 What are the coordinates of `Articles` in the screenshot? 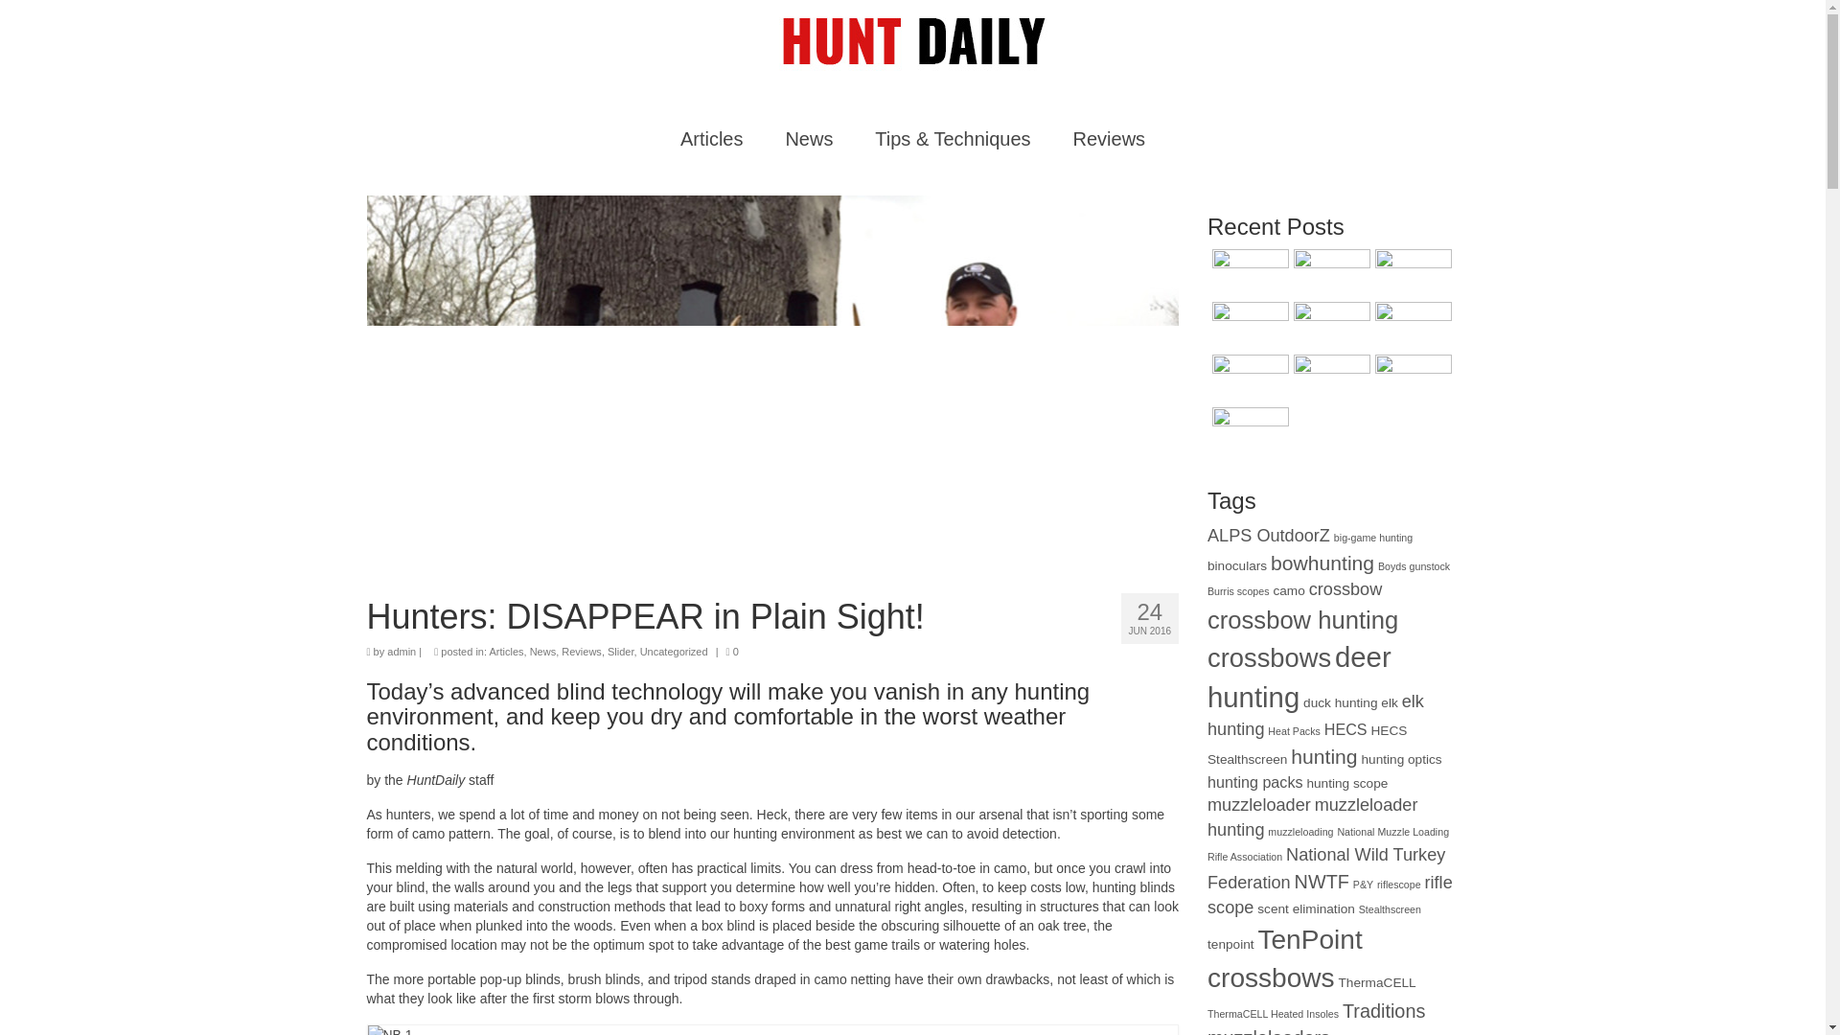 It's located at (711, 139).